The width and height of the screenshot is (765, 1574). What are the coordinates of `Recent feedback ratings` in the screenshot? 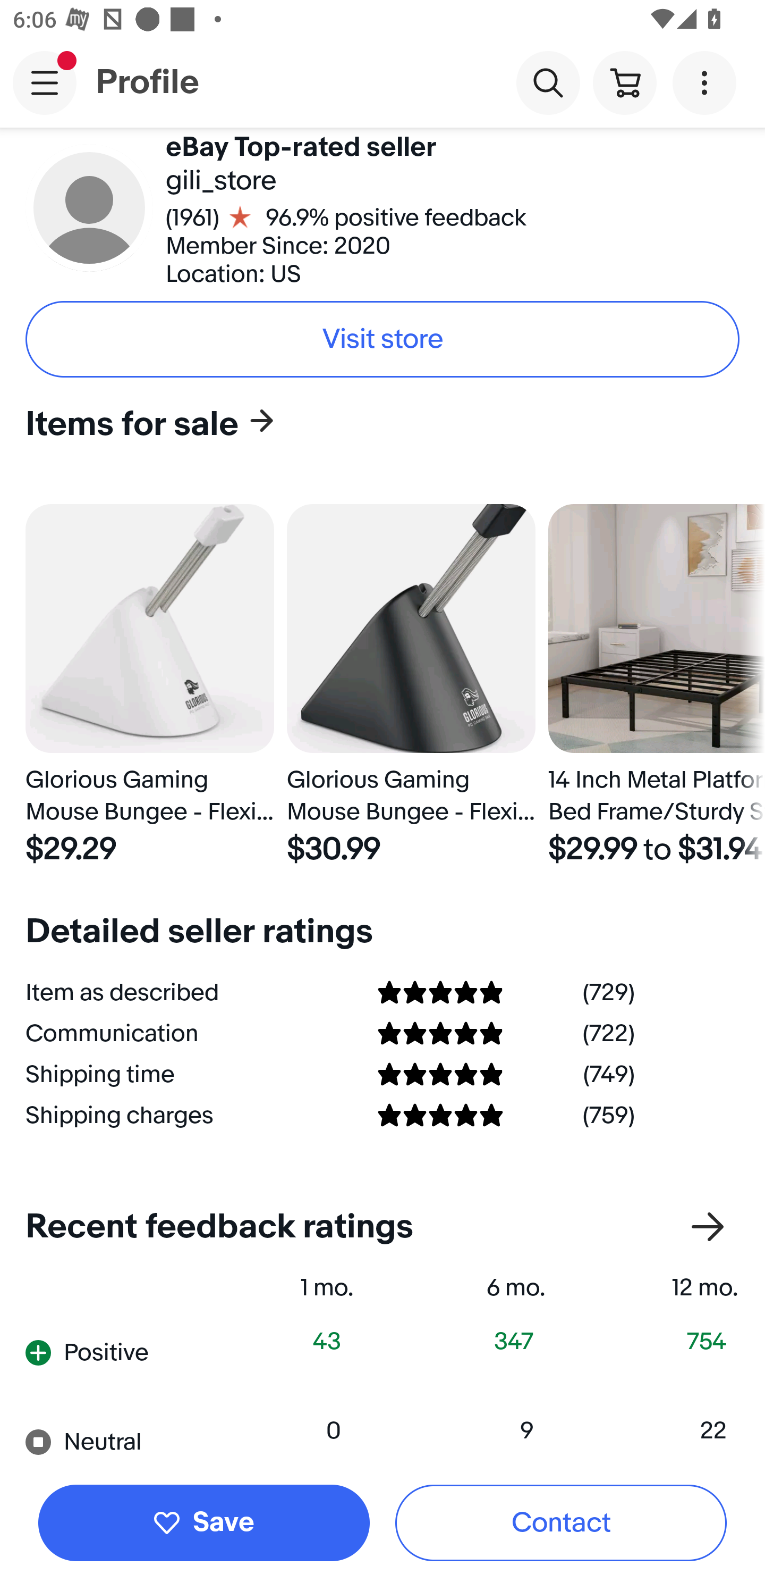 It's located at (382, 1226).